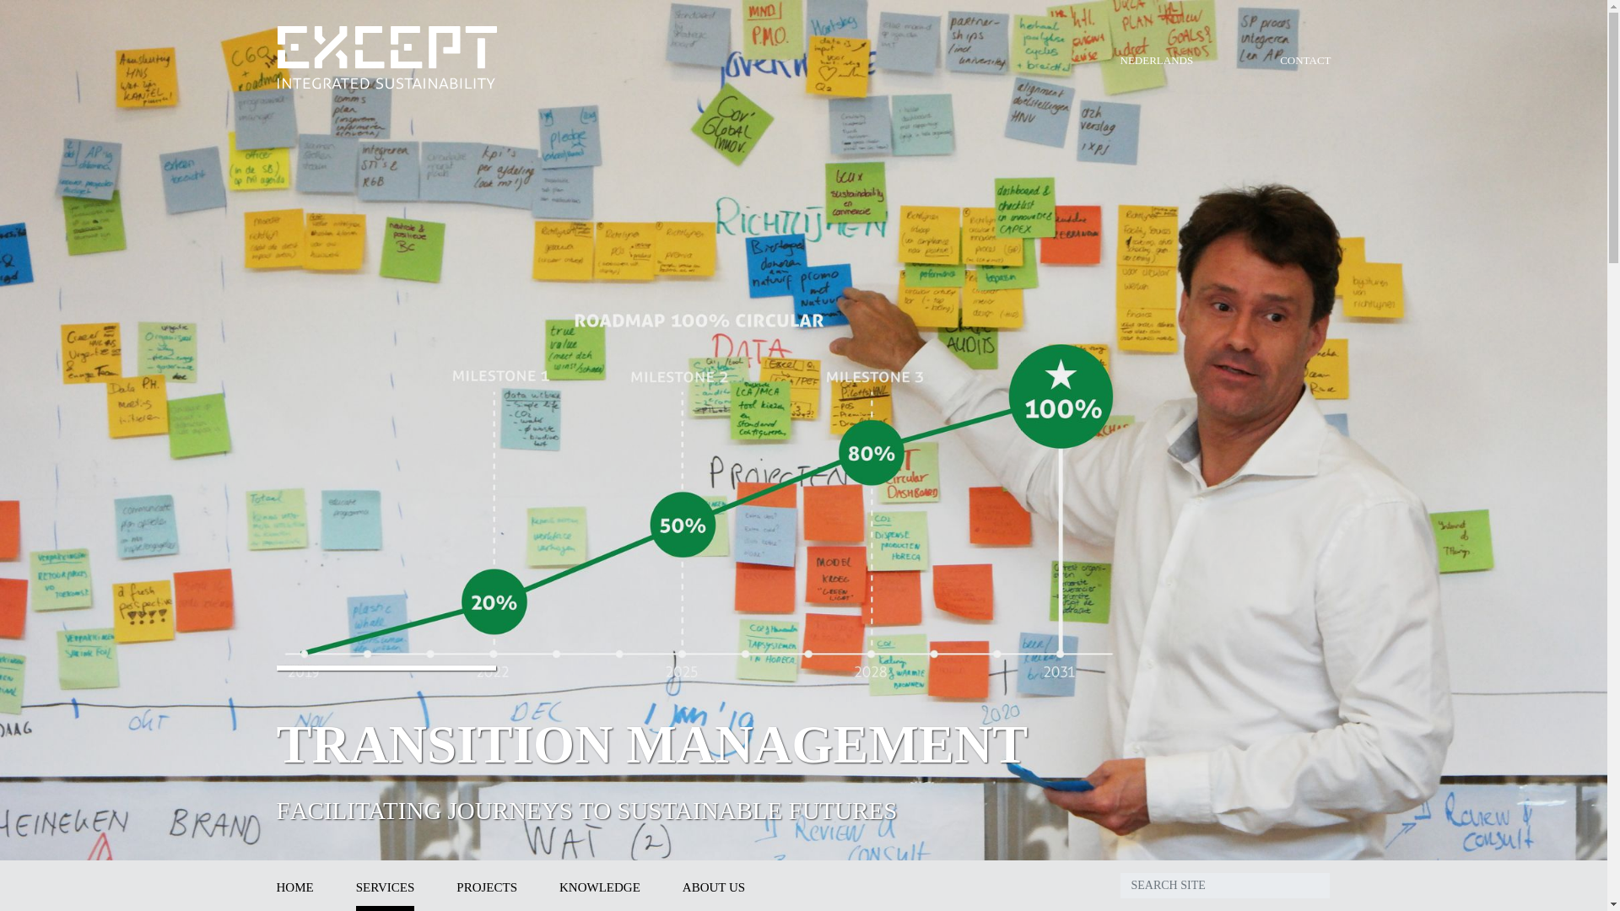 The width and height of the screenshot is (1620, 911). What do you see at coordinates (714, 886) in the screenshot?
I see `ABOUT US` at bounding box center [714, 886].